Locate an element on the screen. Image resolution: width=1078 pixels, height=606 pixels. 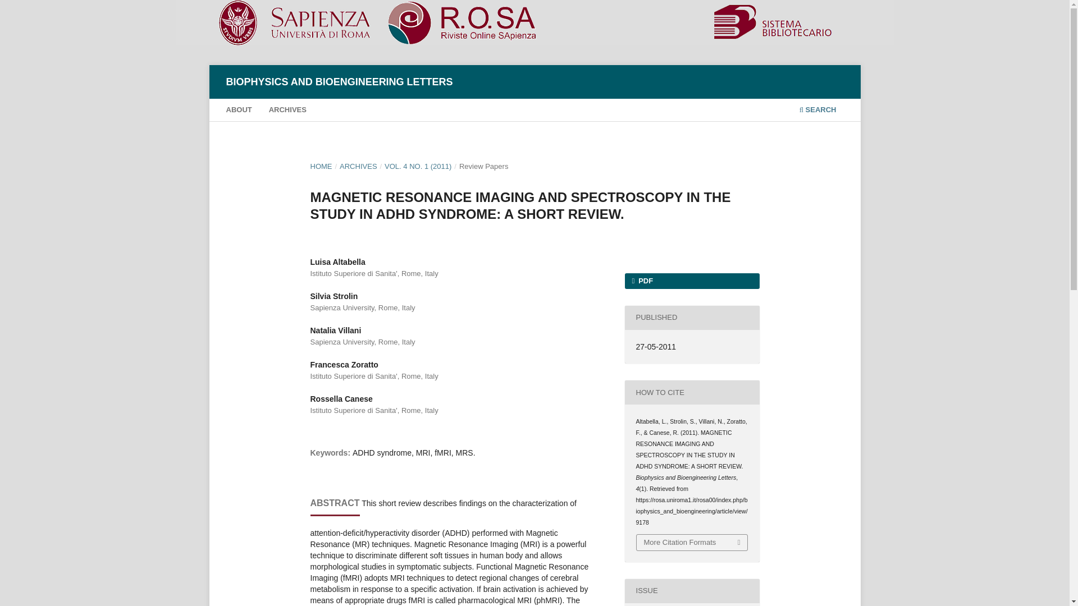
ARCHIVES is located at coordinates (287, 111).